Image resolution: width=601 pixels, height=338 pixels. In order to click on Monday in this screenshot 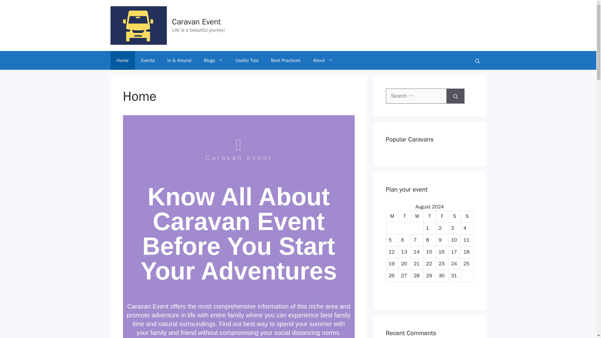, I will do `click(393, 216)`.